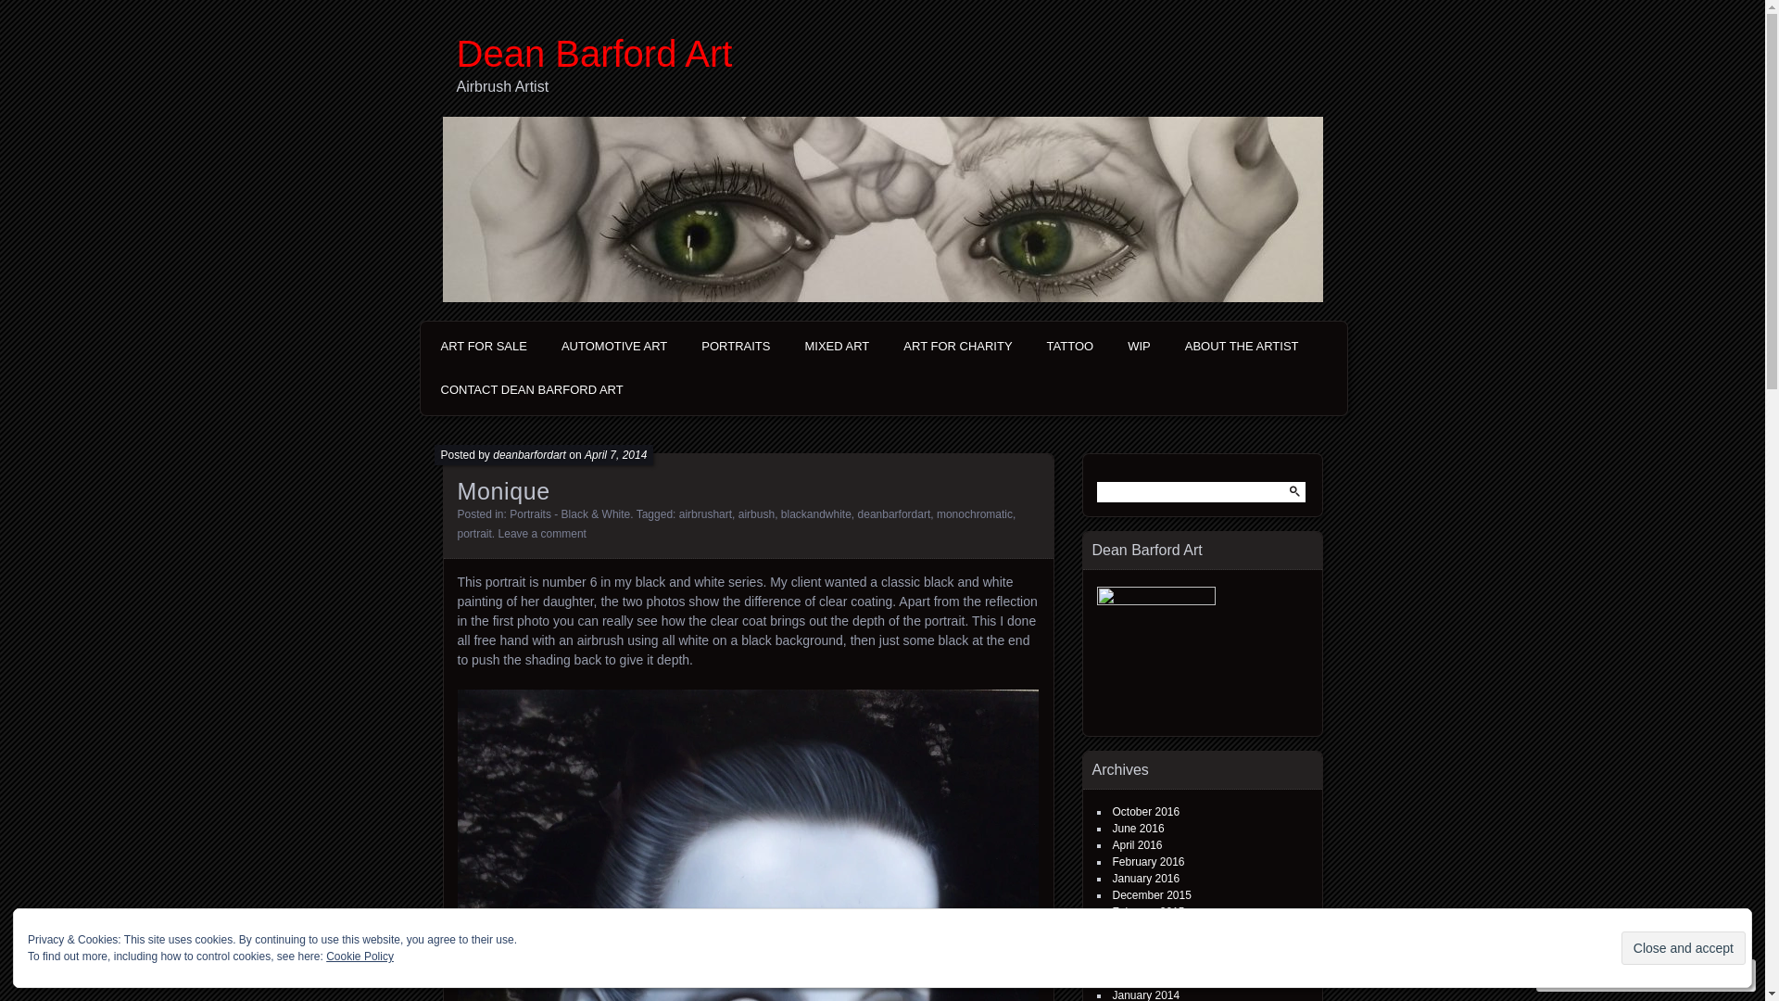 The image size is (1779, 1001). Describe the element at coordinates (1148, 912) in the screenshot. I see `February 2015` at that location.